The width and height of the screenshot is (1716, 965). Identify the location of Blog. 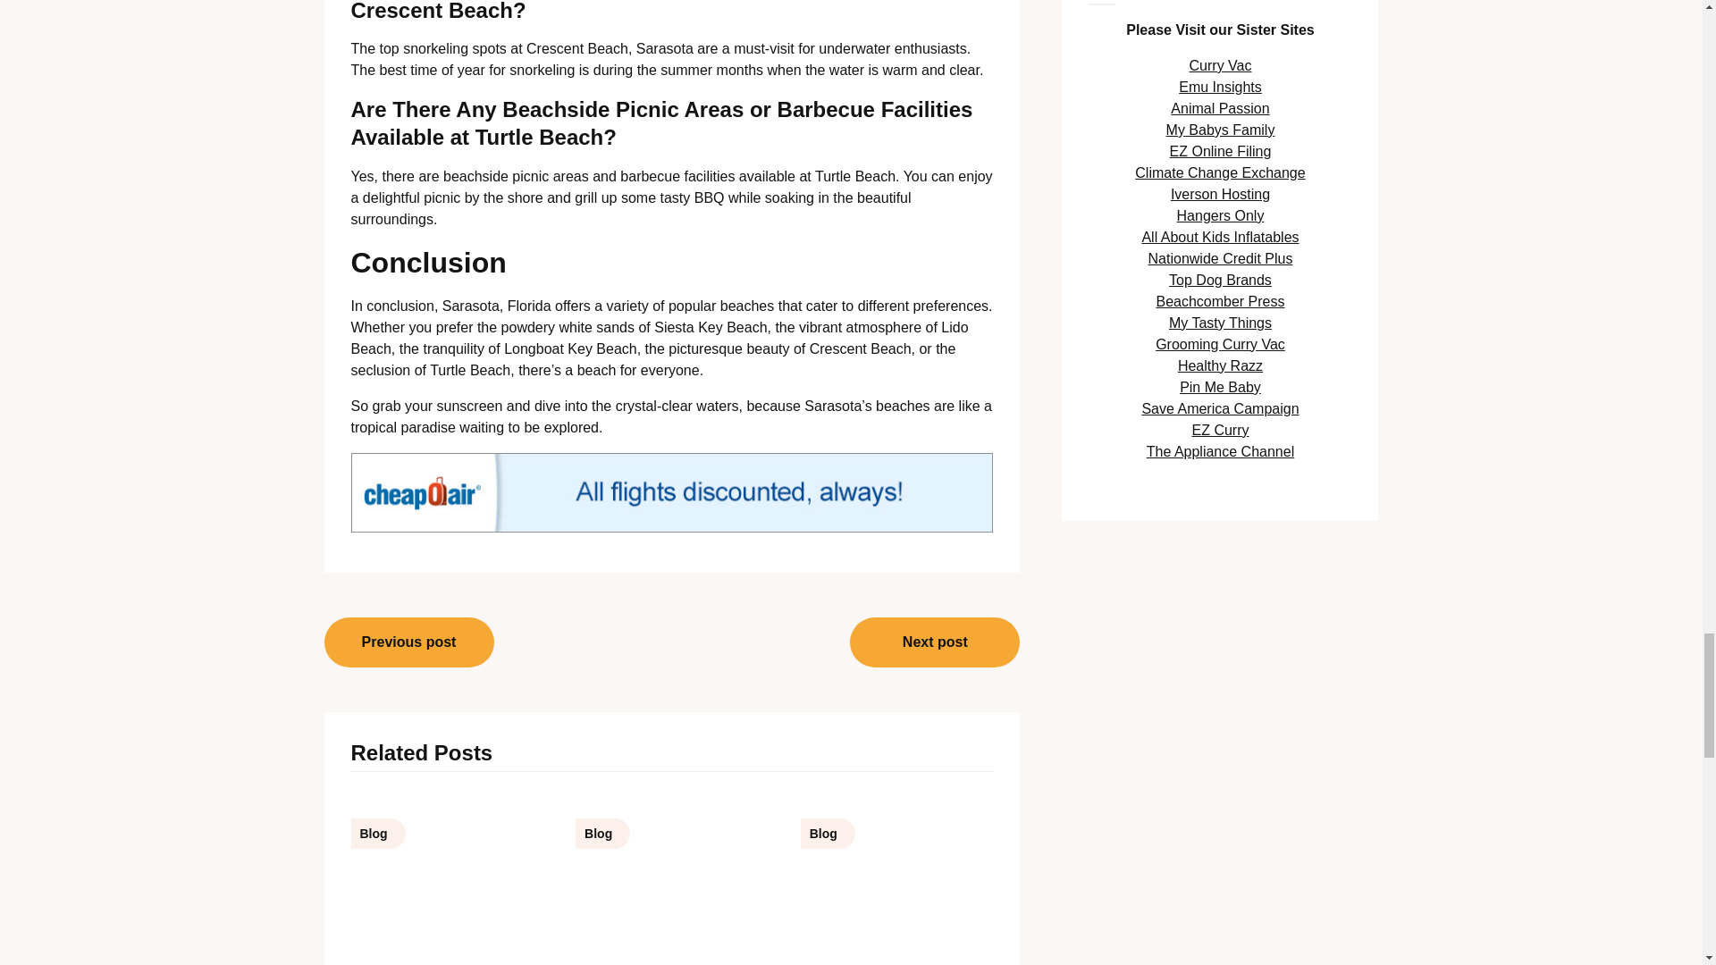
(672, 877).